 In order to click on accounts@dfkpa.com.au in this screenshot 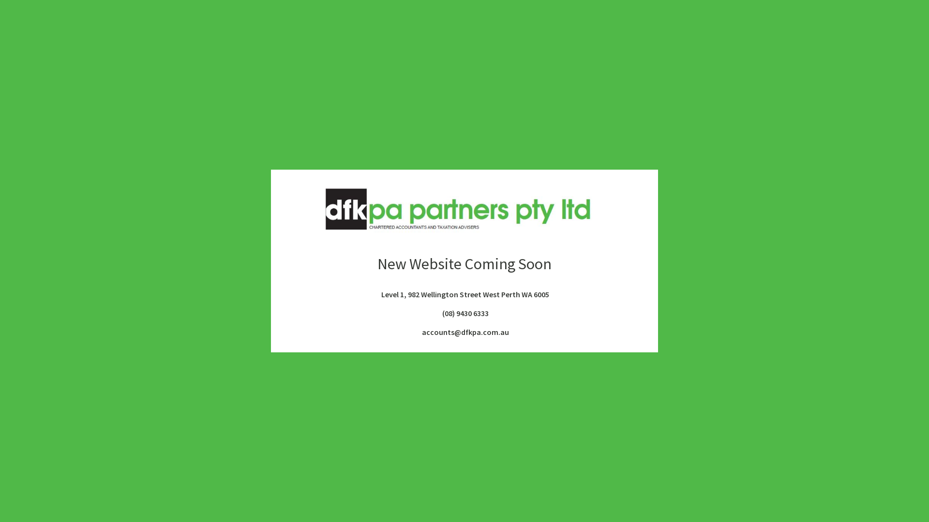, I will do `click(464, 332)`.